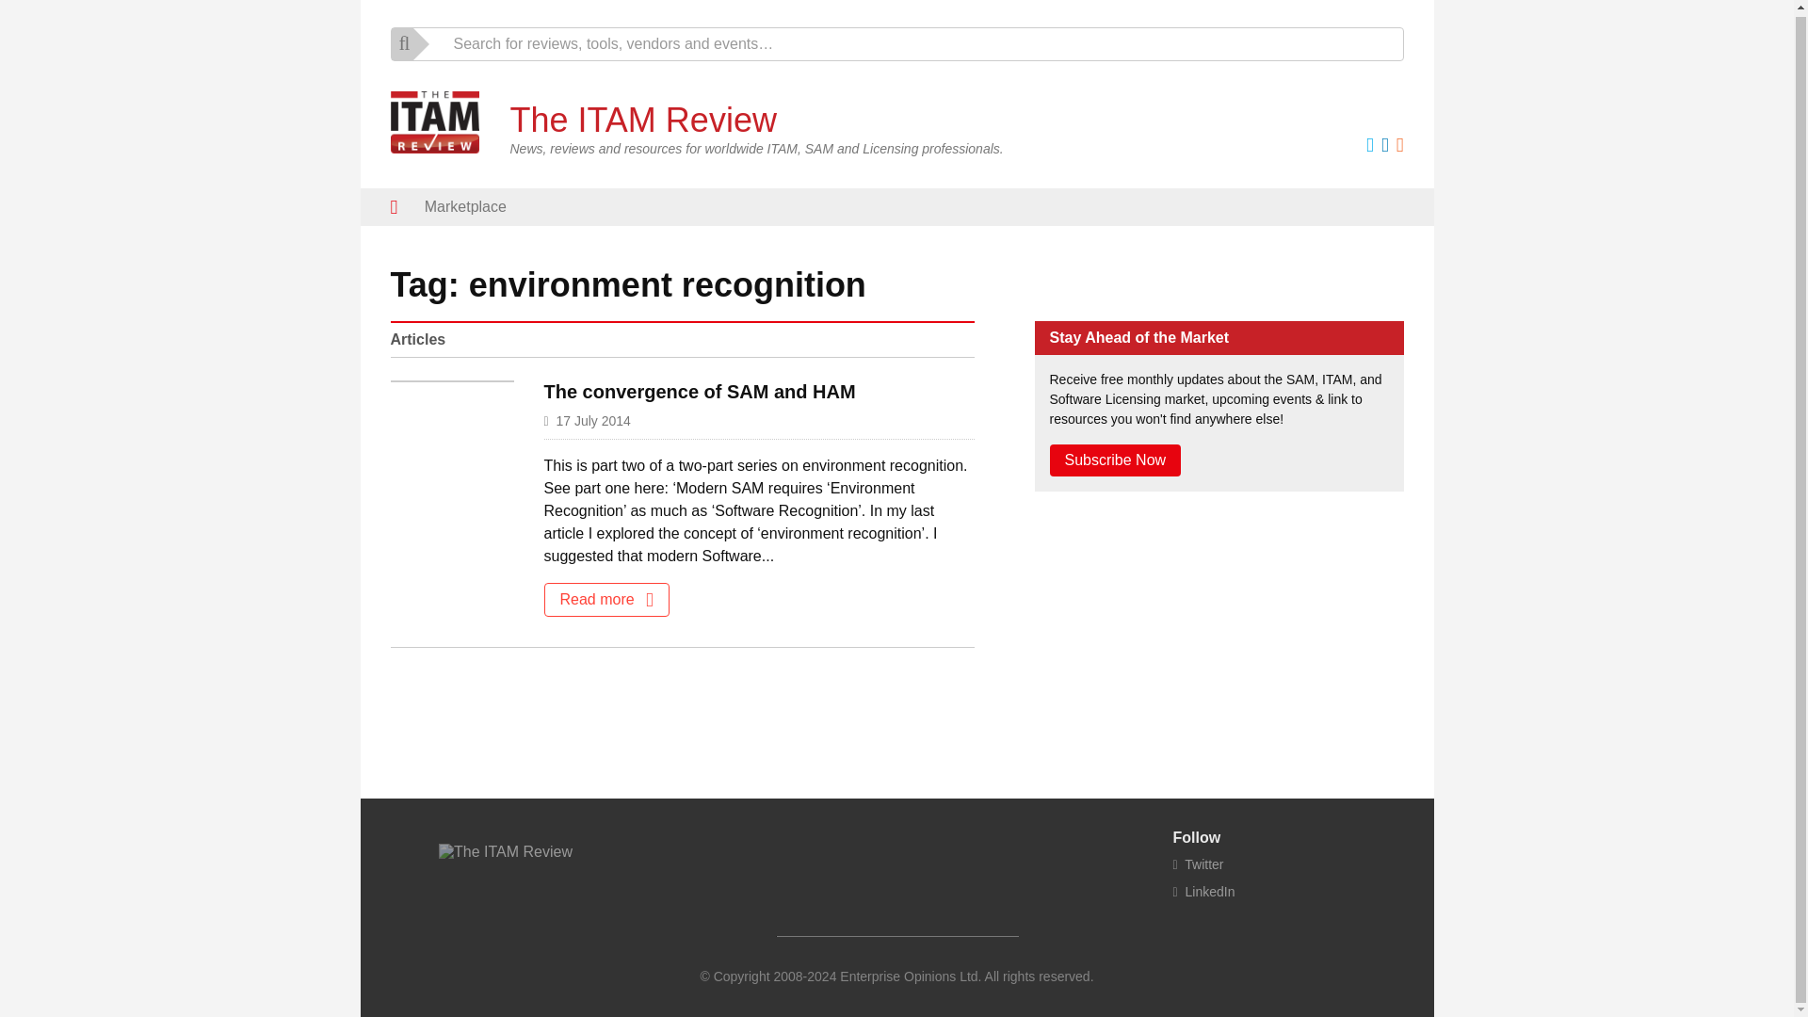 The image size is (1808, 1017). What do you see at coordinates (699, 392) in the screenshot?
I see `The convergence of SAM and HAM` at bounding box center [699, 392].